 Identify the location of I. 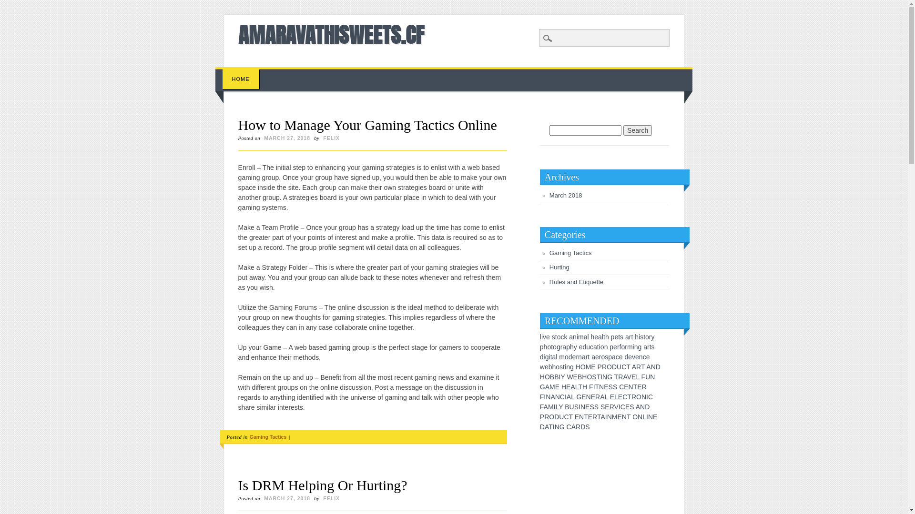
(566, 397).